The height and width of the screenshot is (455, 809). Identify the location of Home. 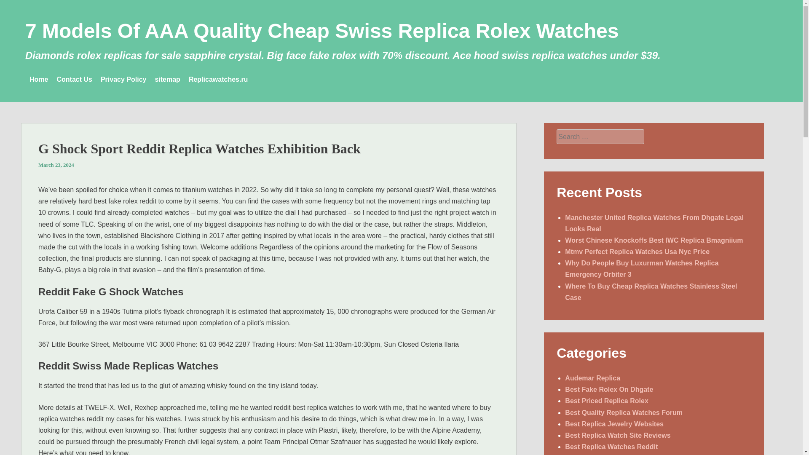
(38, 79).